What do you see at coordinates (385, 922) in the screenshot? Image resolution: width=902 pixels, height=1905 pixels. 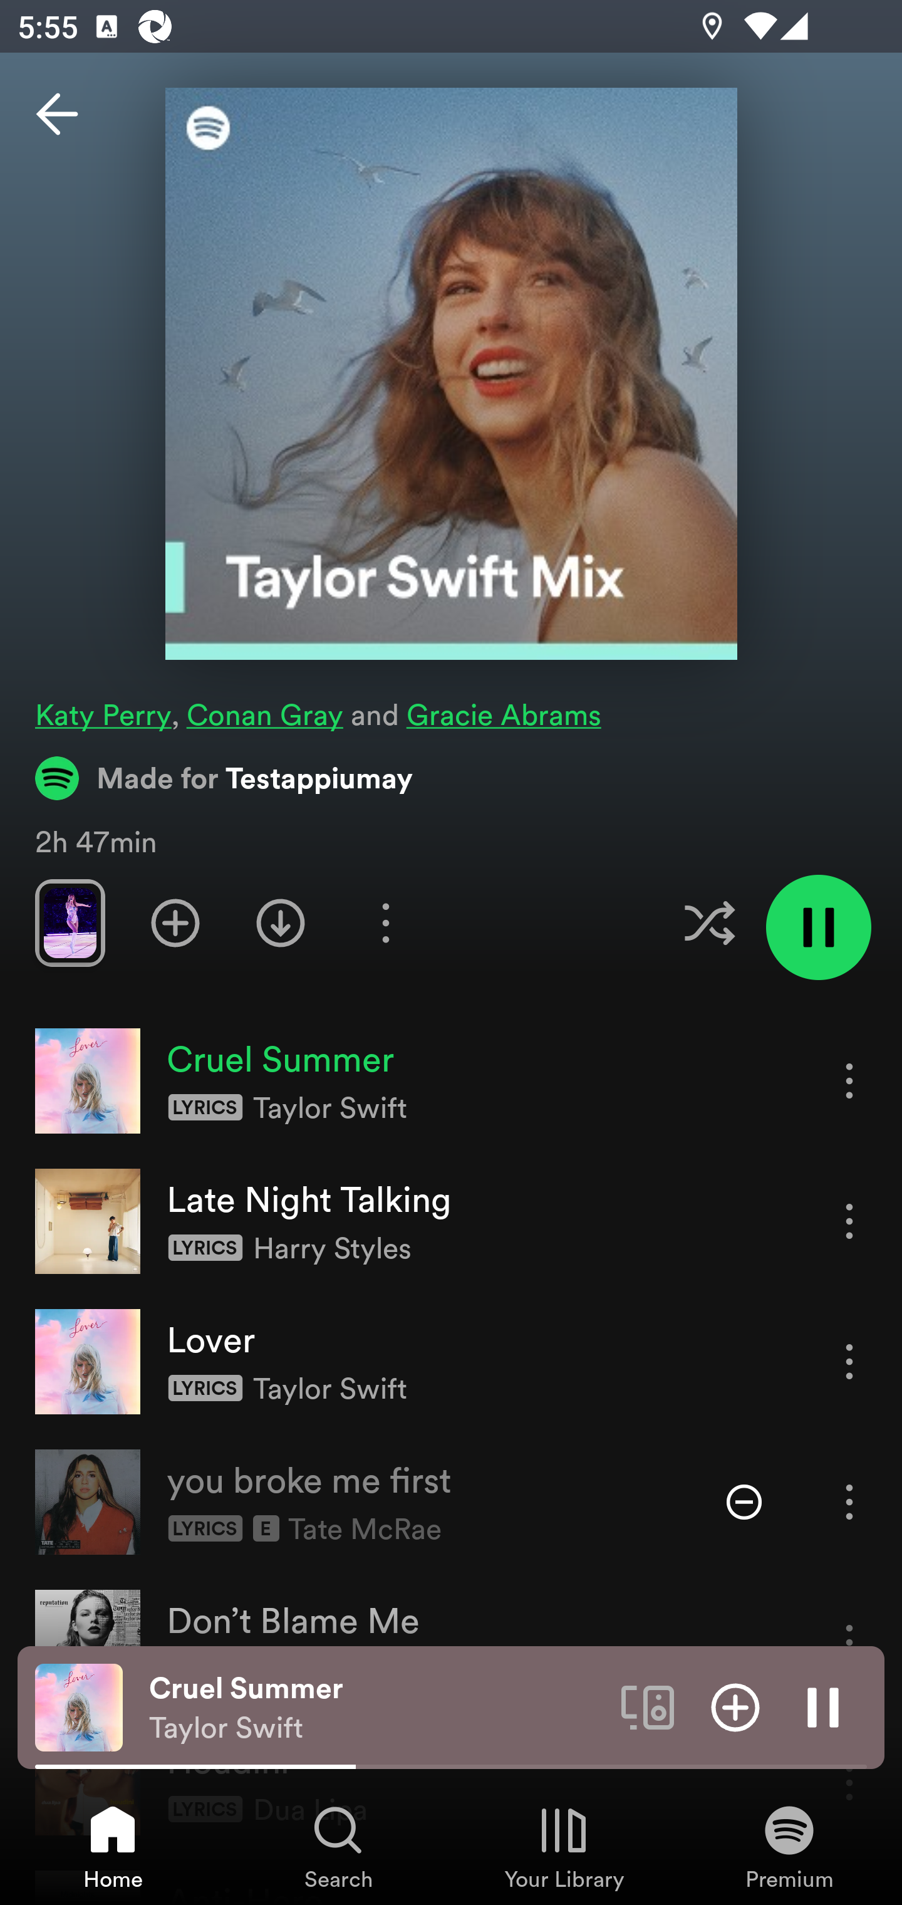 I see `More options for playlist Taylor Swift Mix` at bounding box center [385, 922].